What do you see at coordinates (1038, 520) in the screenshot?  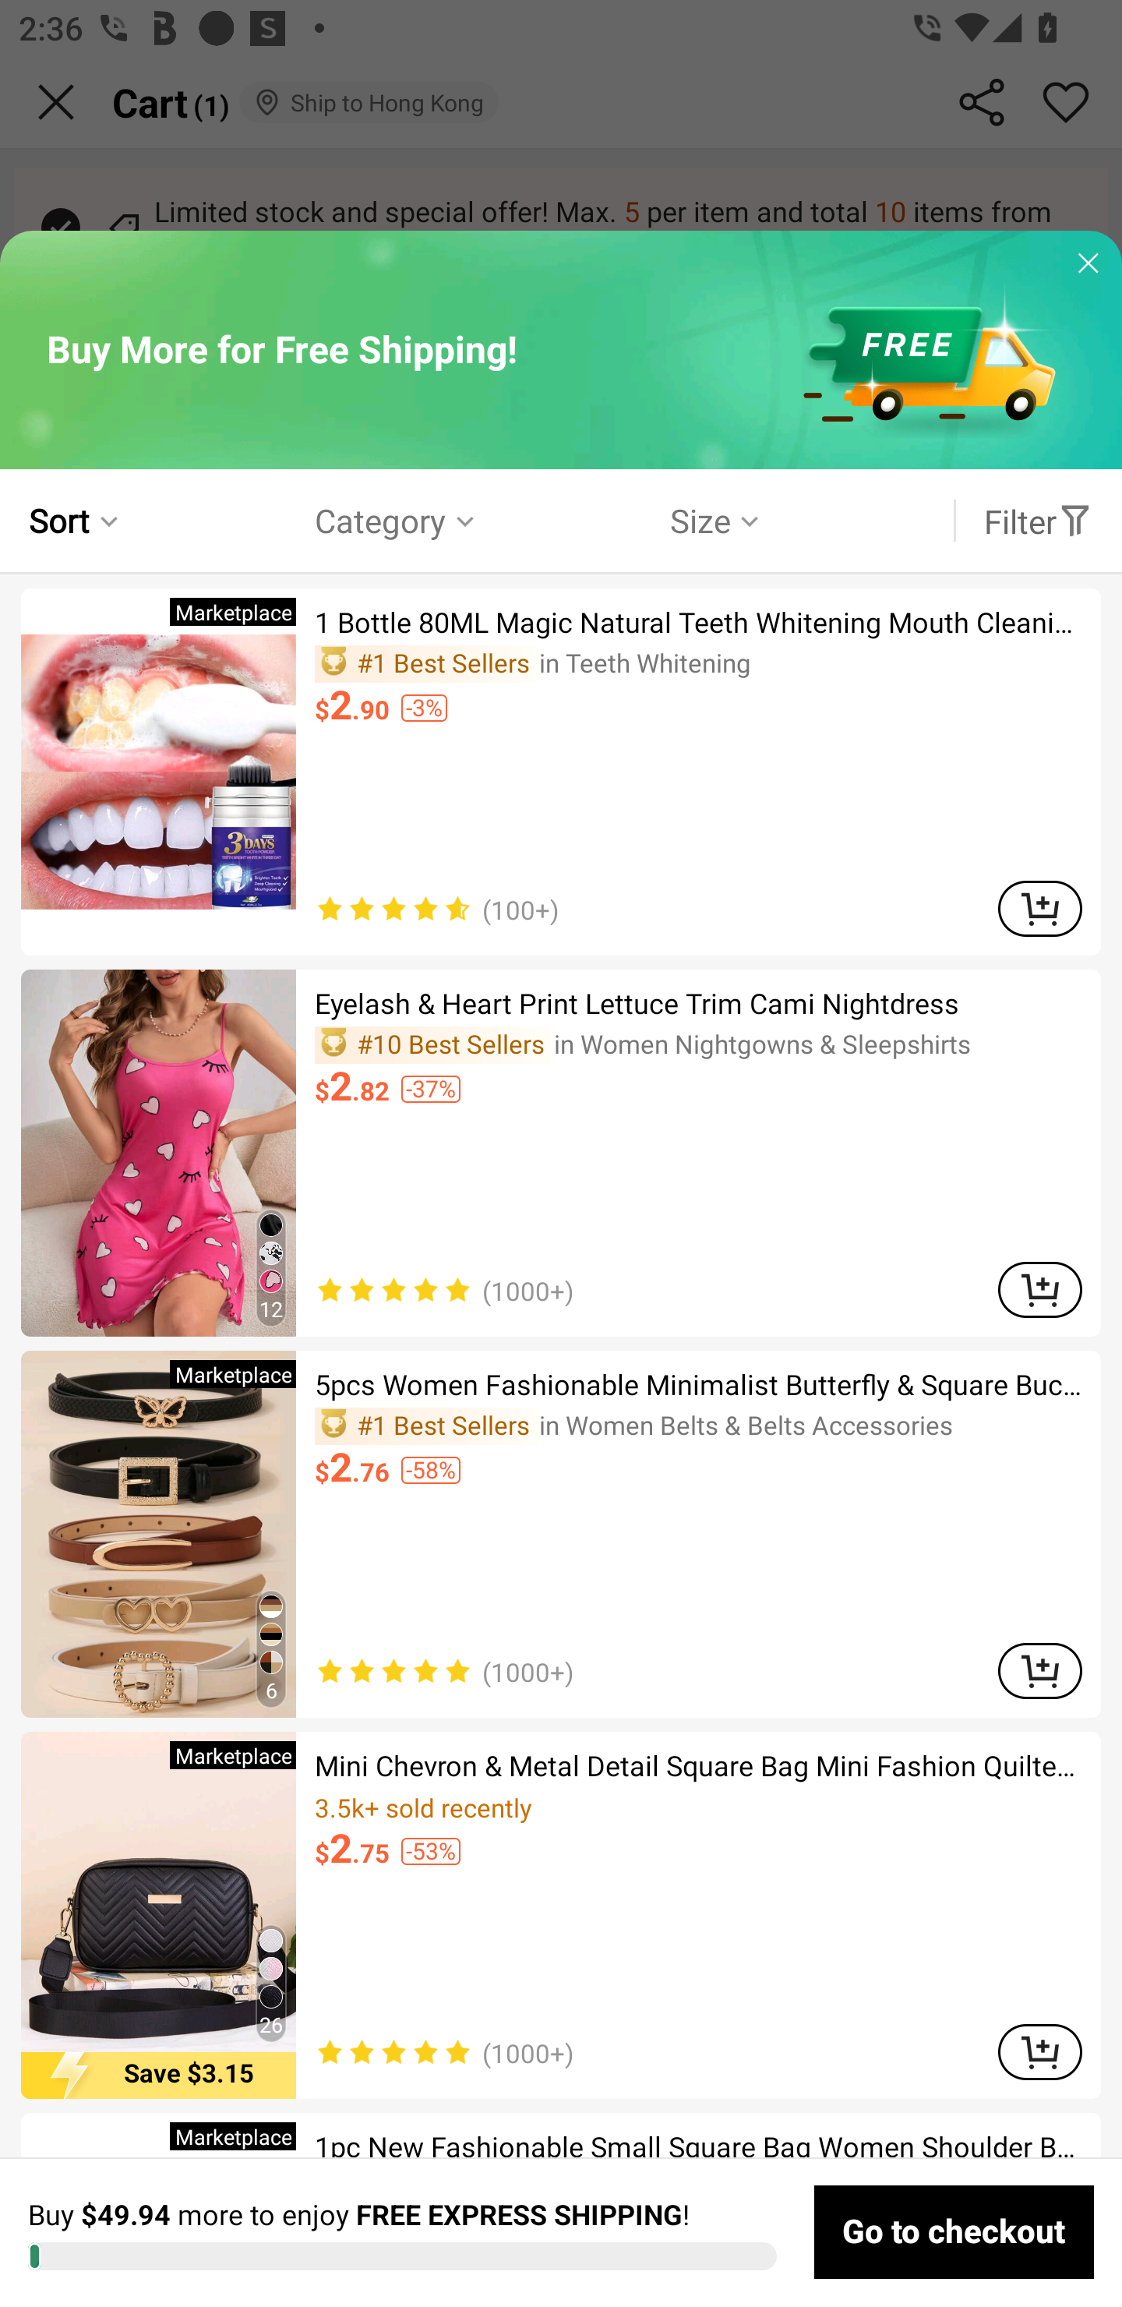 I see `Filter` at bounding box center [1038, 520].